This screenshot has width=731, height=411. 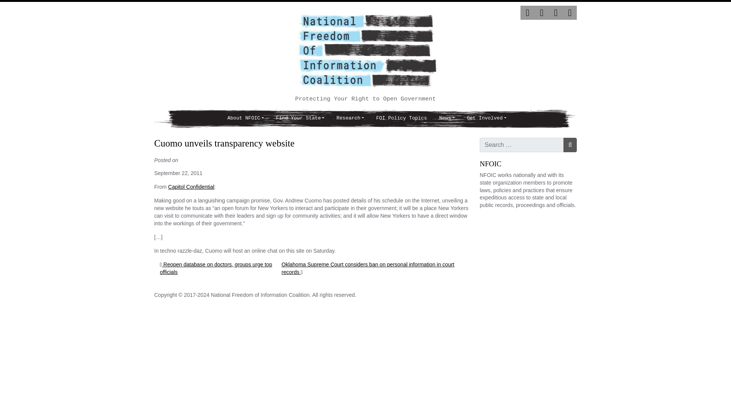 What do you see at coordinates (245, 118) in the screenshot?
I see `About NFOIC` at bounding box center [245, 118].